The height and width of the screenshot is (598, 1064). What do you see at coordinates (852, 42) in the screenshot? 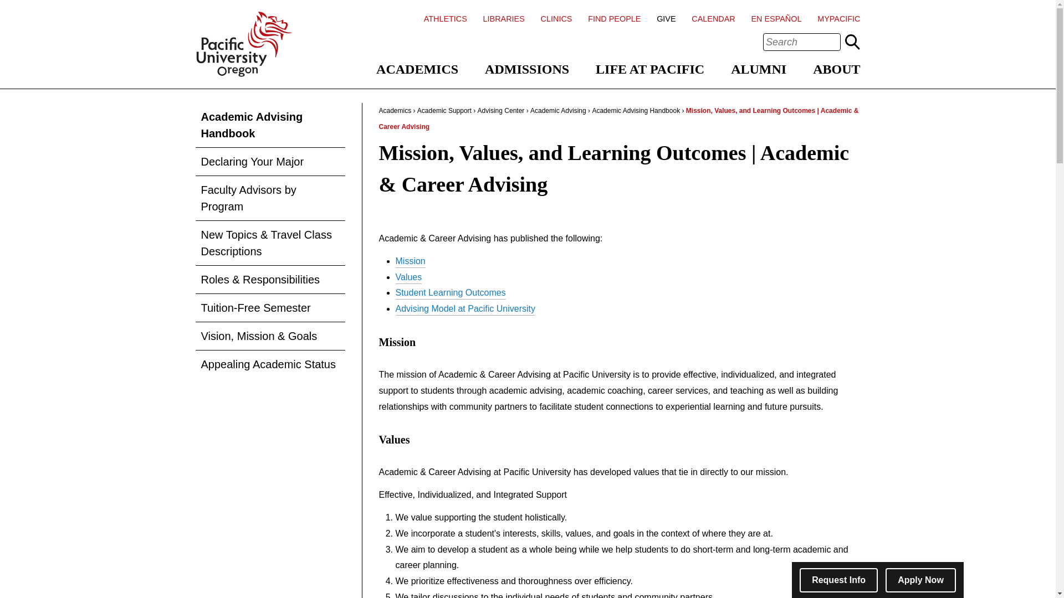
I see `Search` at bounding box center [852, 42].